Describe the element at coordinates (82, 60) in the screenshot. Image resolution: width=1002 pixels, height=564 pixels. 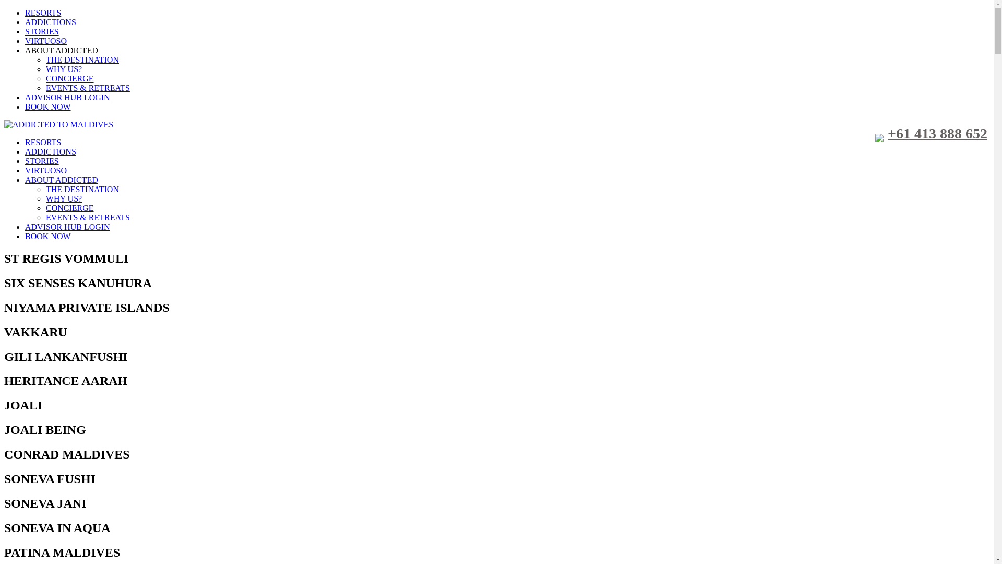
I see `THE DESTINATION` at that location.